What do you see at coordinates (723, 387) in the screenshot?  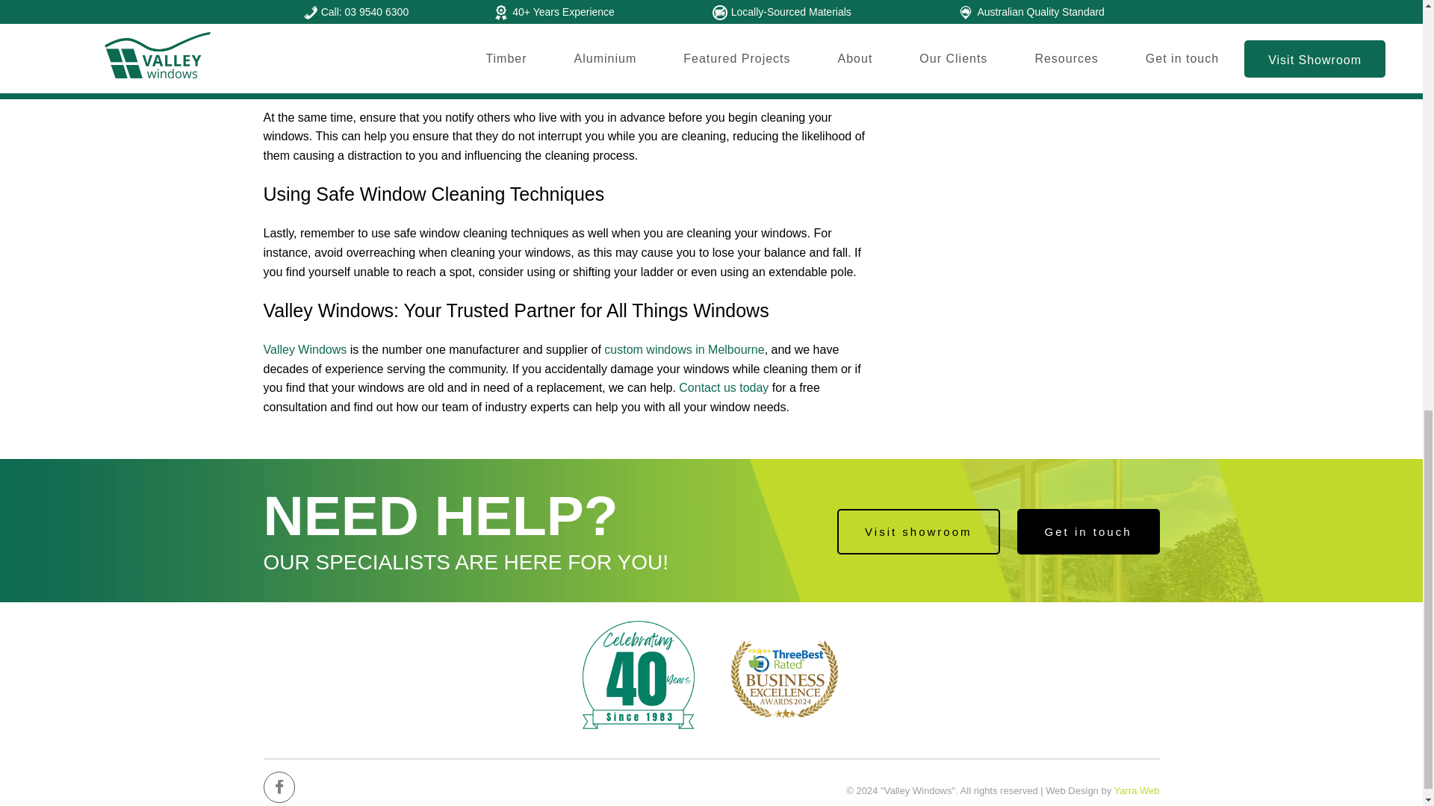 I see `Contact us today` at bounding box center [723, 387].